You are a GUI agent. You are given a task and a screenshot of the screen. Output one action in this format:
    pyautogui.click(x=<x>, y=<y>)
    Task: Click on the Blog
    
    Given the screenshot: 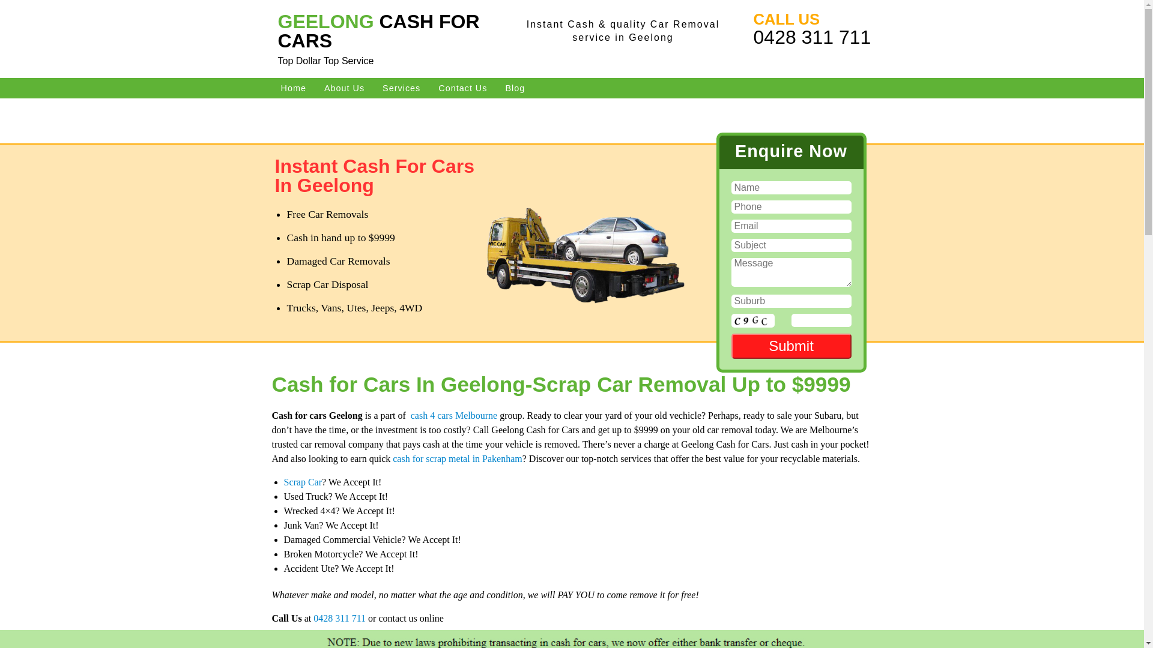 What is the action you would take?
    pyautogui.click(x=515, y=88)
    